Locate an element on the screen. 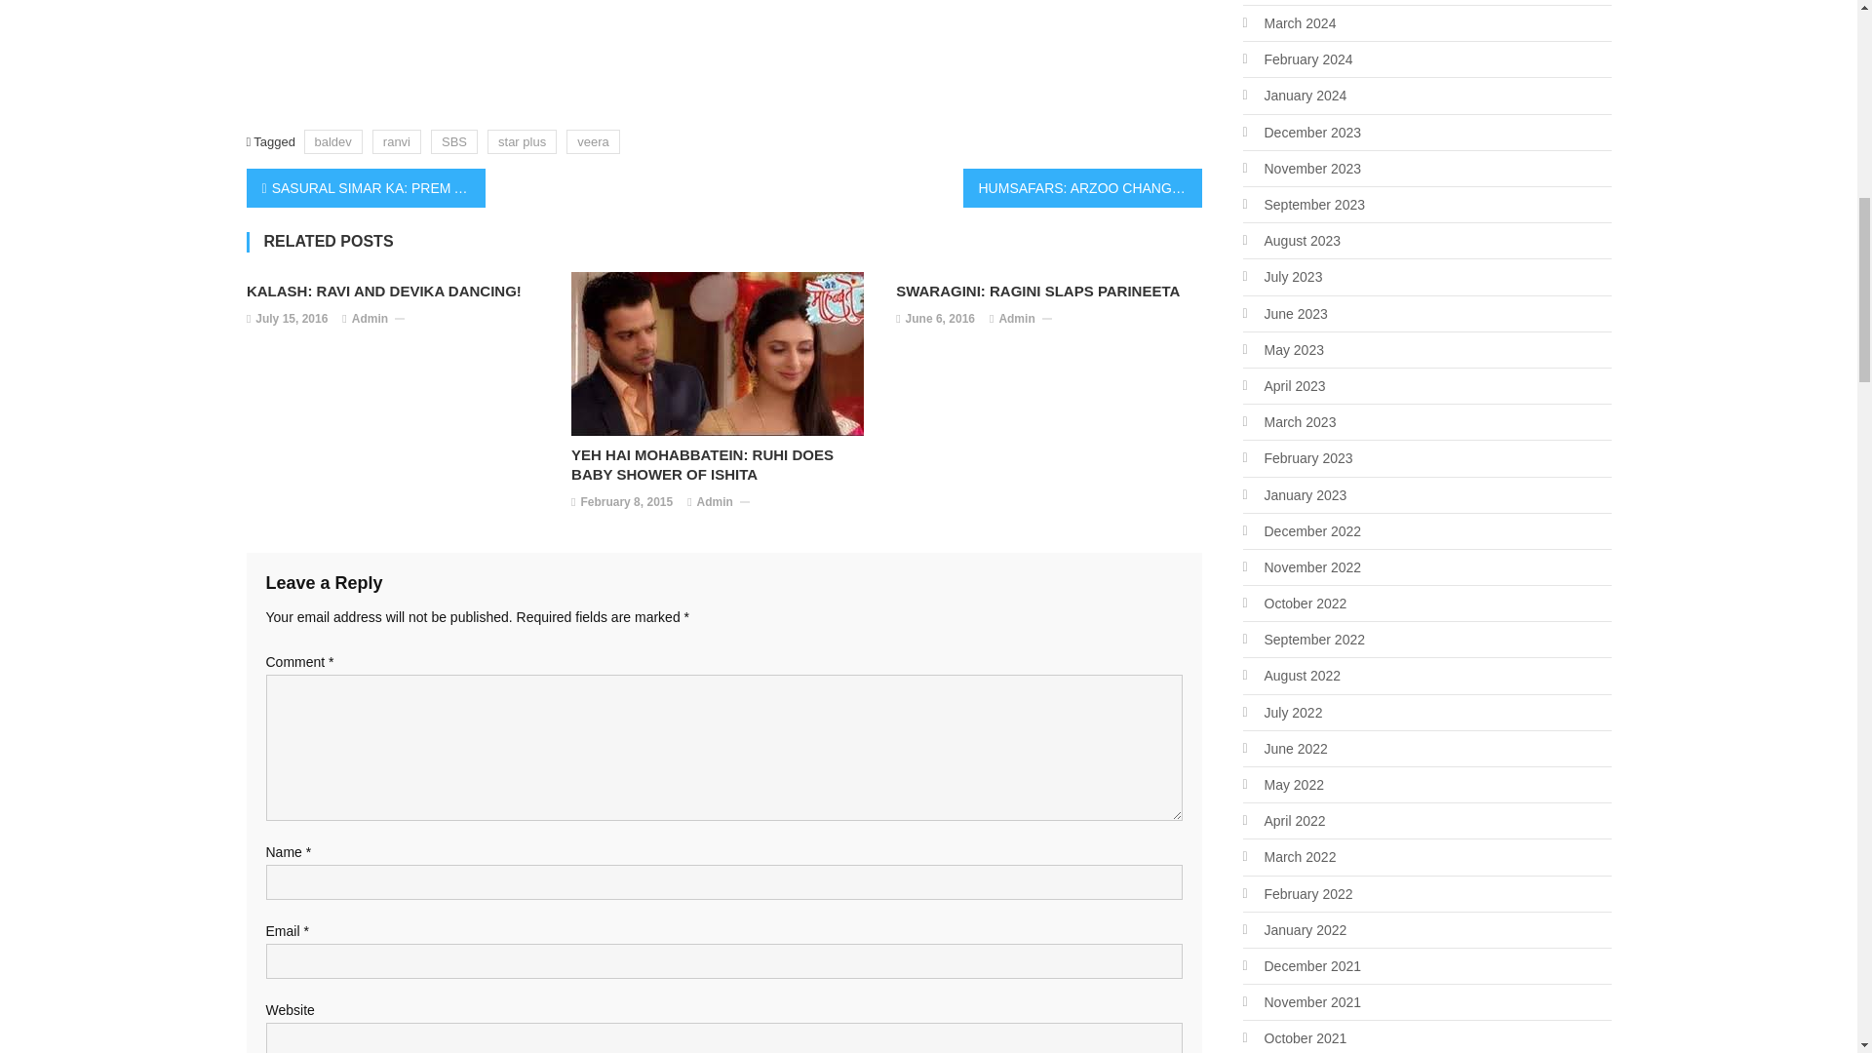 Image resolution: width=1872 pixels, height=1053 pixels. YEH HAI MOHABBATEIN: RUHI DOES BABY SHOWER OF ISHITA is located at coordinates (723, 464).